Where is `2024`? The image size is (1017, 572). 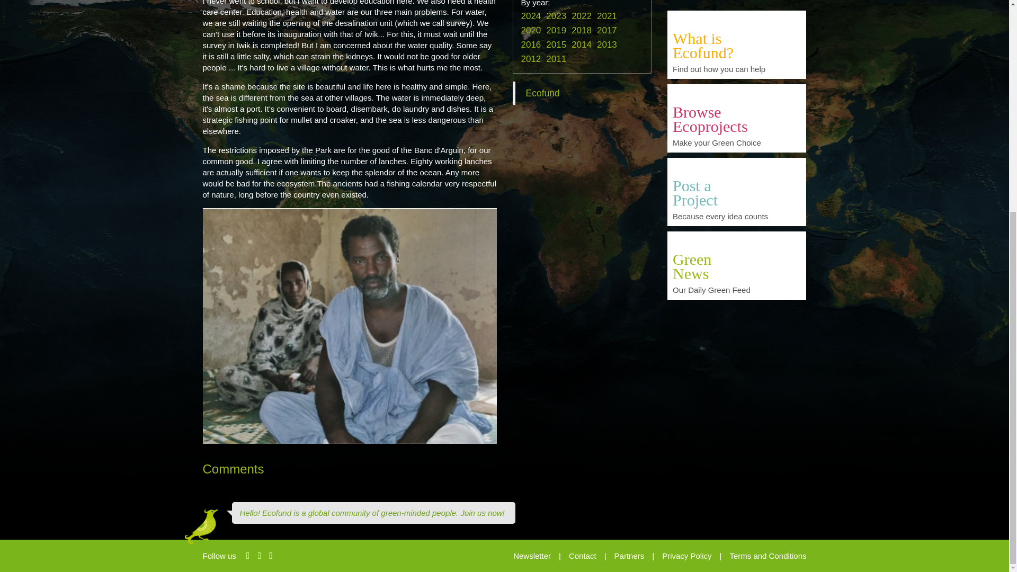
2024 is located at coordinates (531, 16).